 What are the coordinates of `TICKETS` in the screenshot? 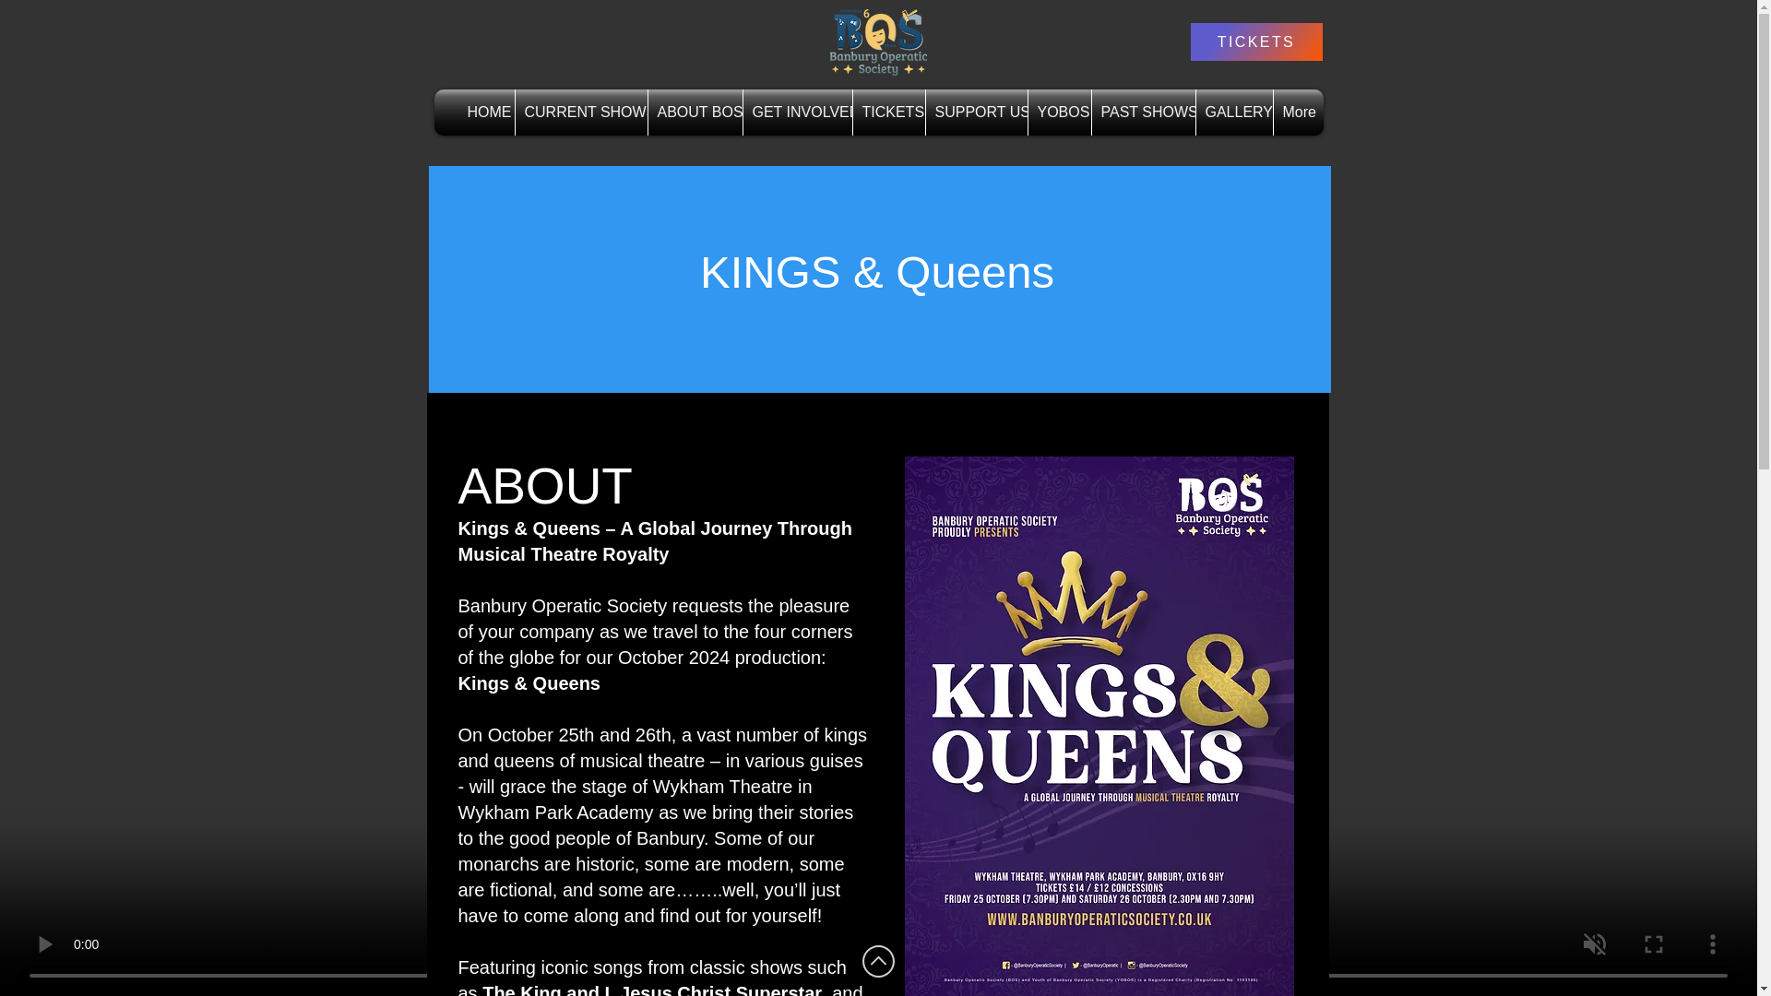 It's located at (1255, 41).